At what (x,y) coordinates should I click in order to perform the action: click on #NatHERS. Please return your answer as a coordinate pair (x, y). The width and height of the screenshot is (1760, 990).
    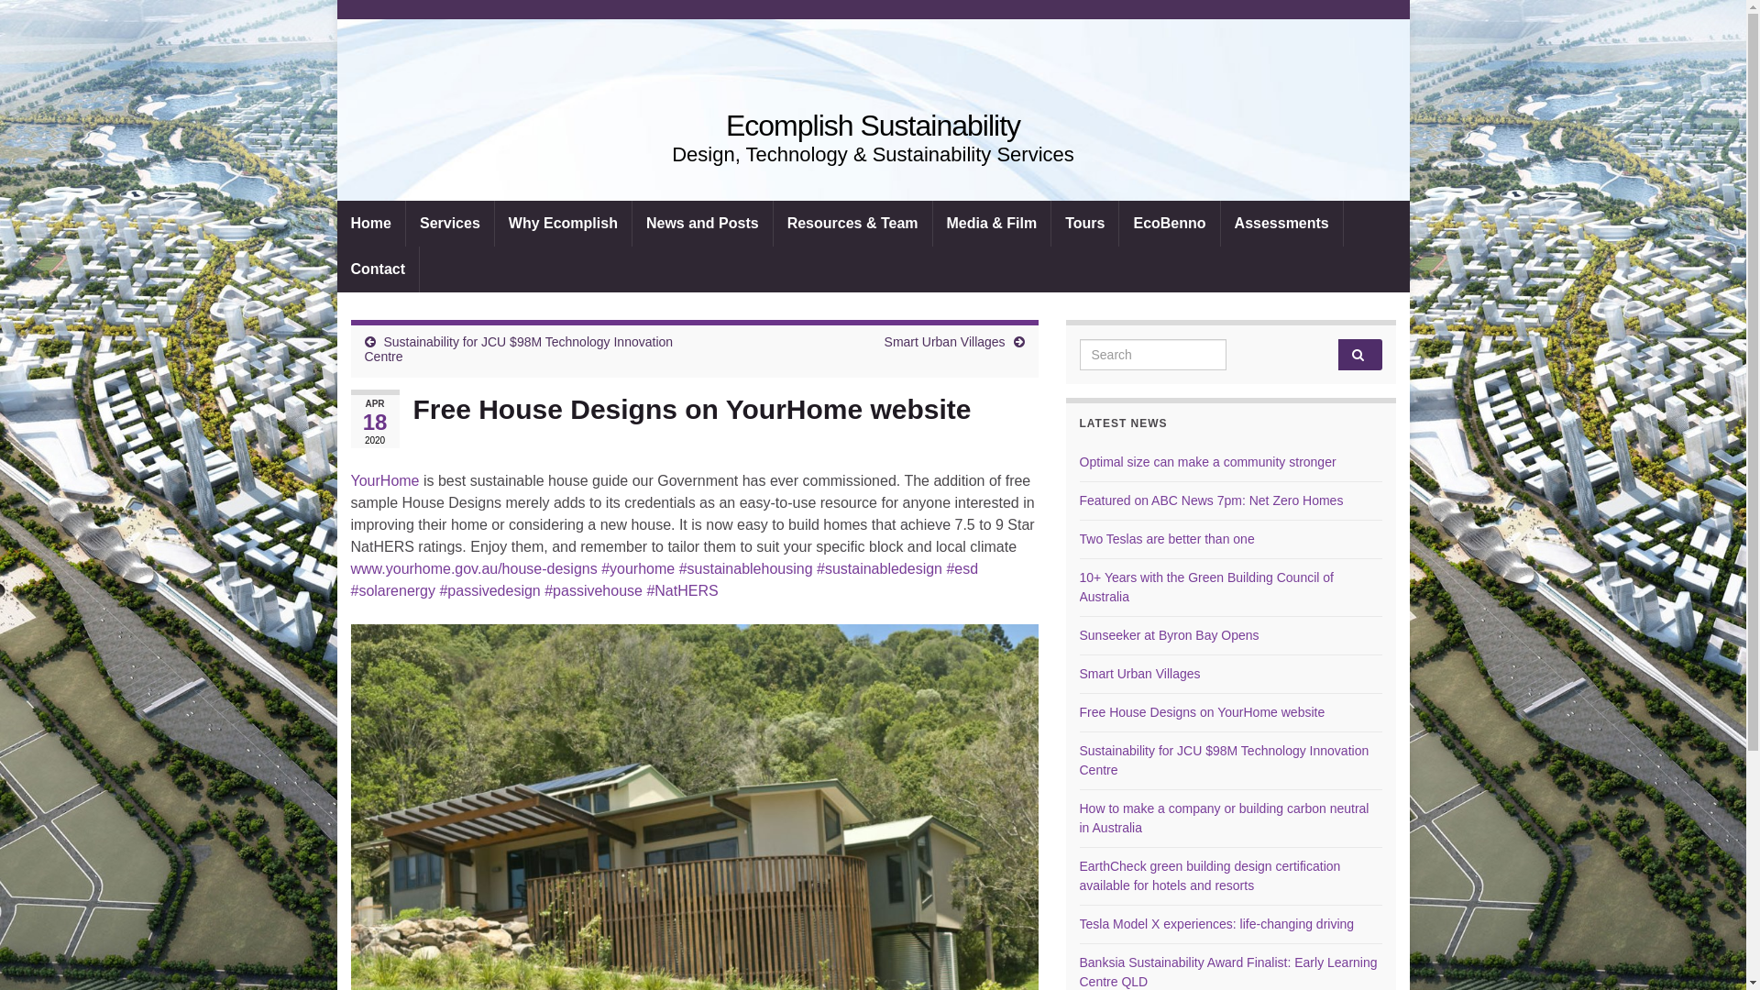
    Looking at the image, I should click on (682, 590).